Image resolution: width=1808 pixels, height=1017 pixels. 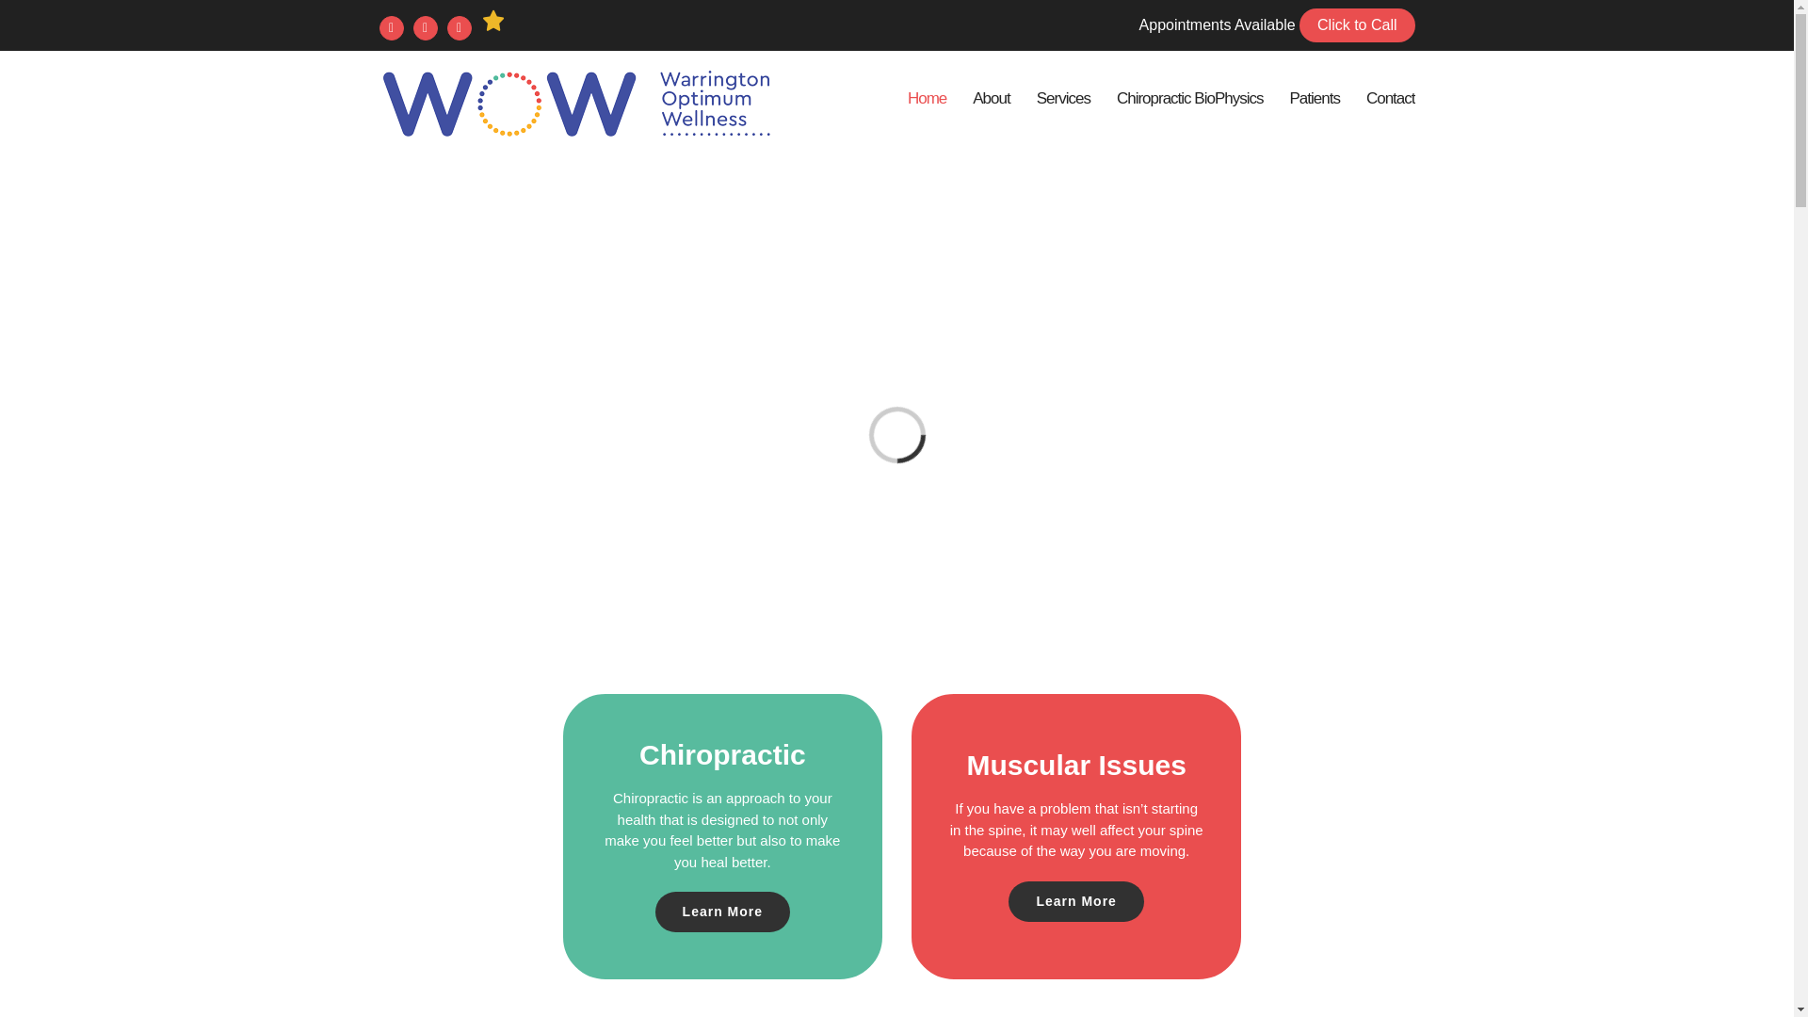 I want to click on Facebook, so click(x=390, y=28).